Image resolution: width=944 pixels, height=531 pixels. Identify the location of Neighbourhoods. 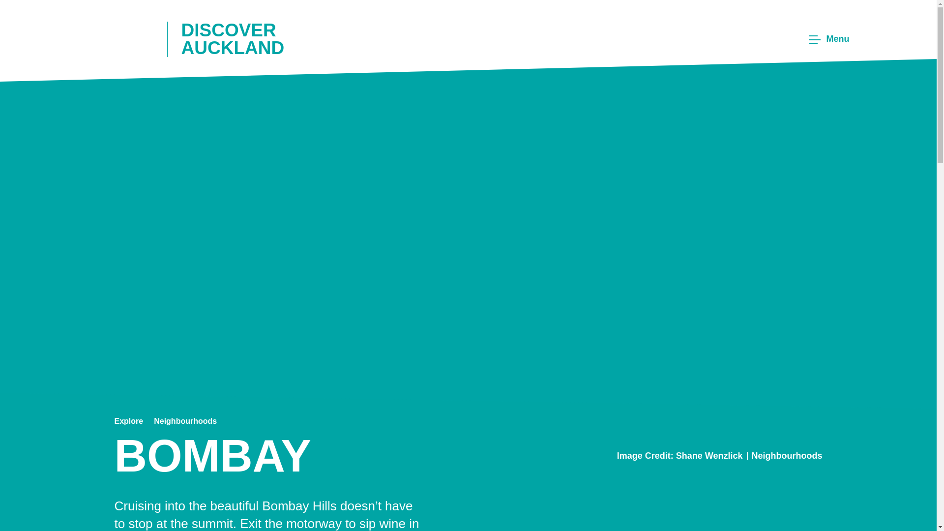
(185, 421).